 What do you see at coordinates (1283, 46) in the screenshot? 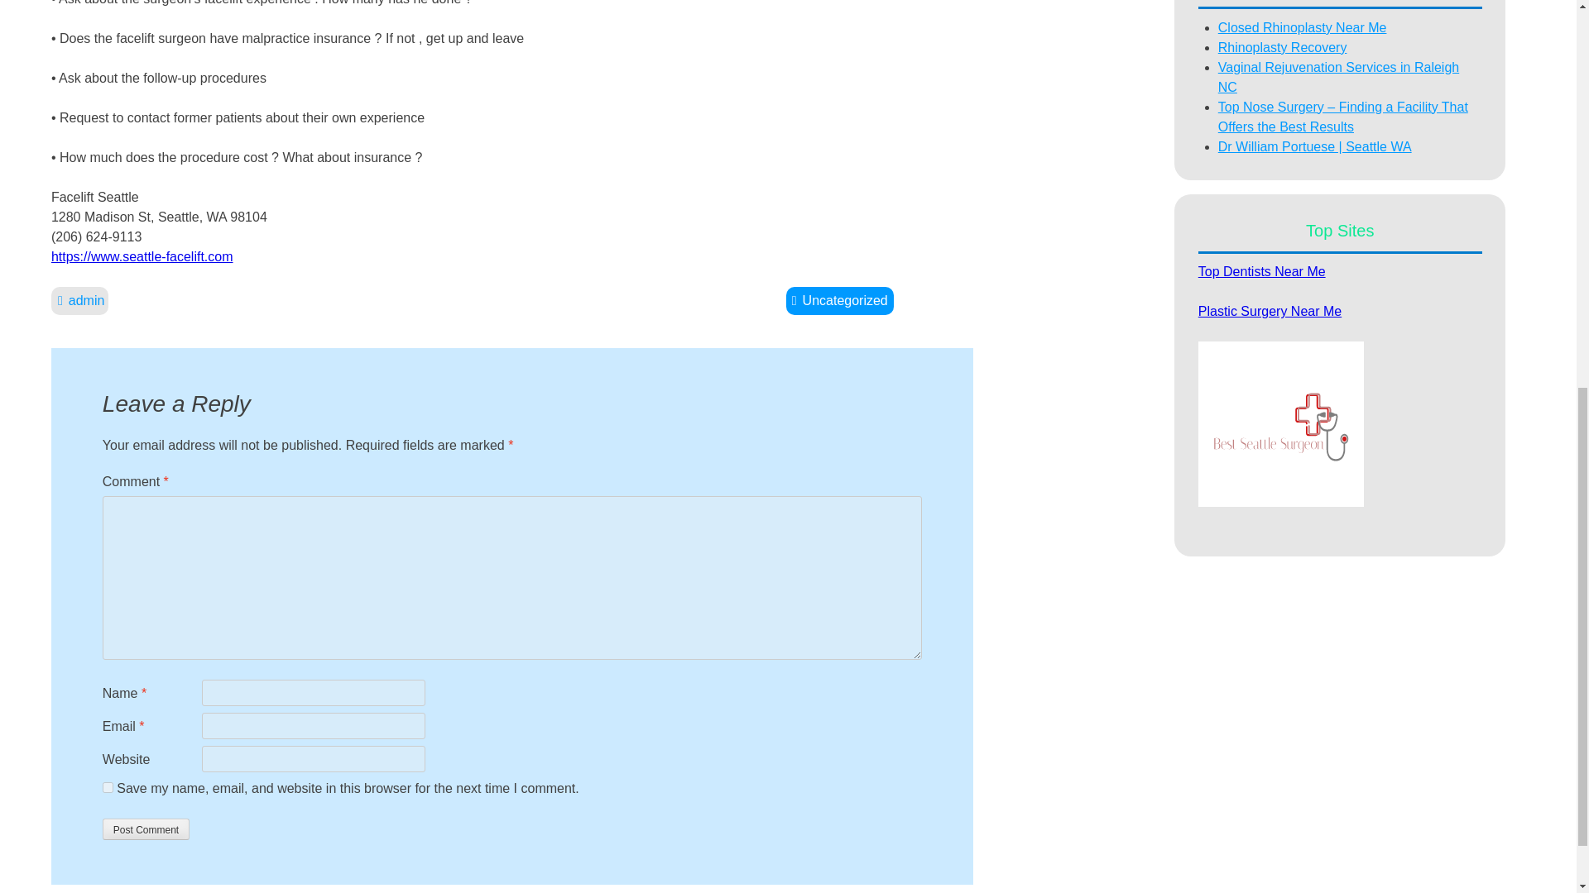
I see `Rhinoplasty Recovery` at bounding box center [1283, 46].